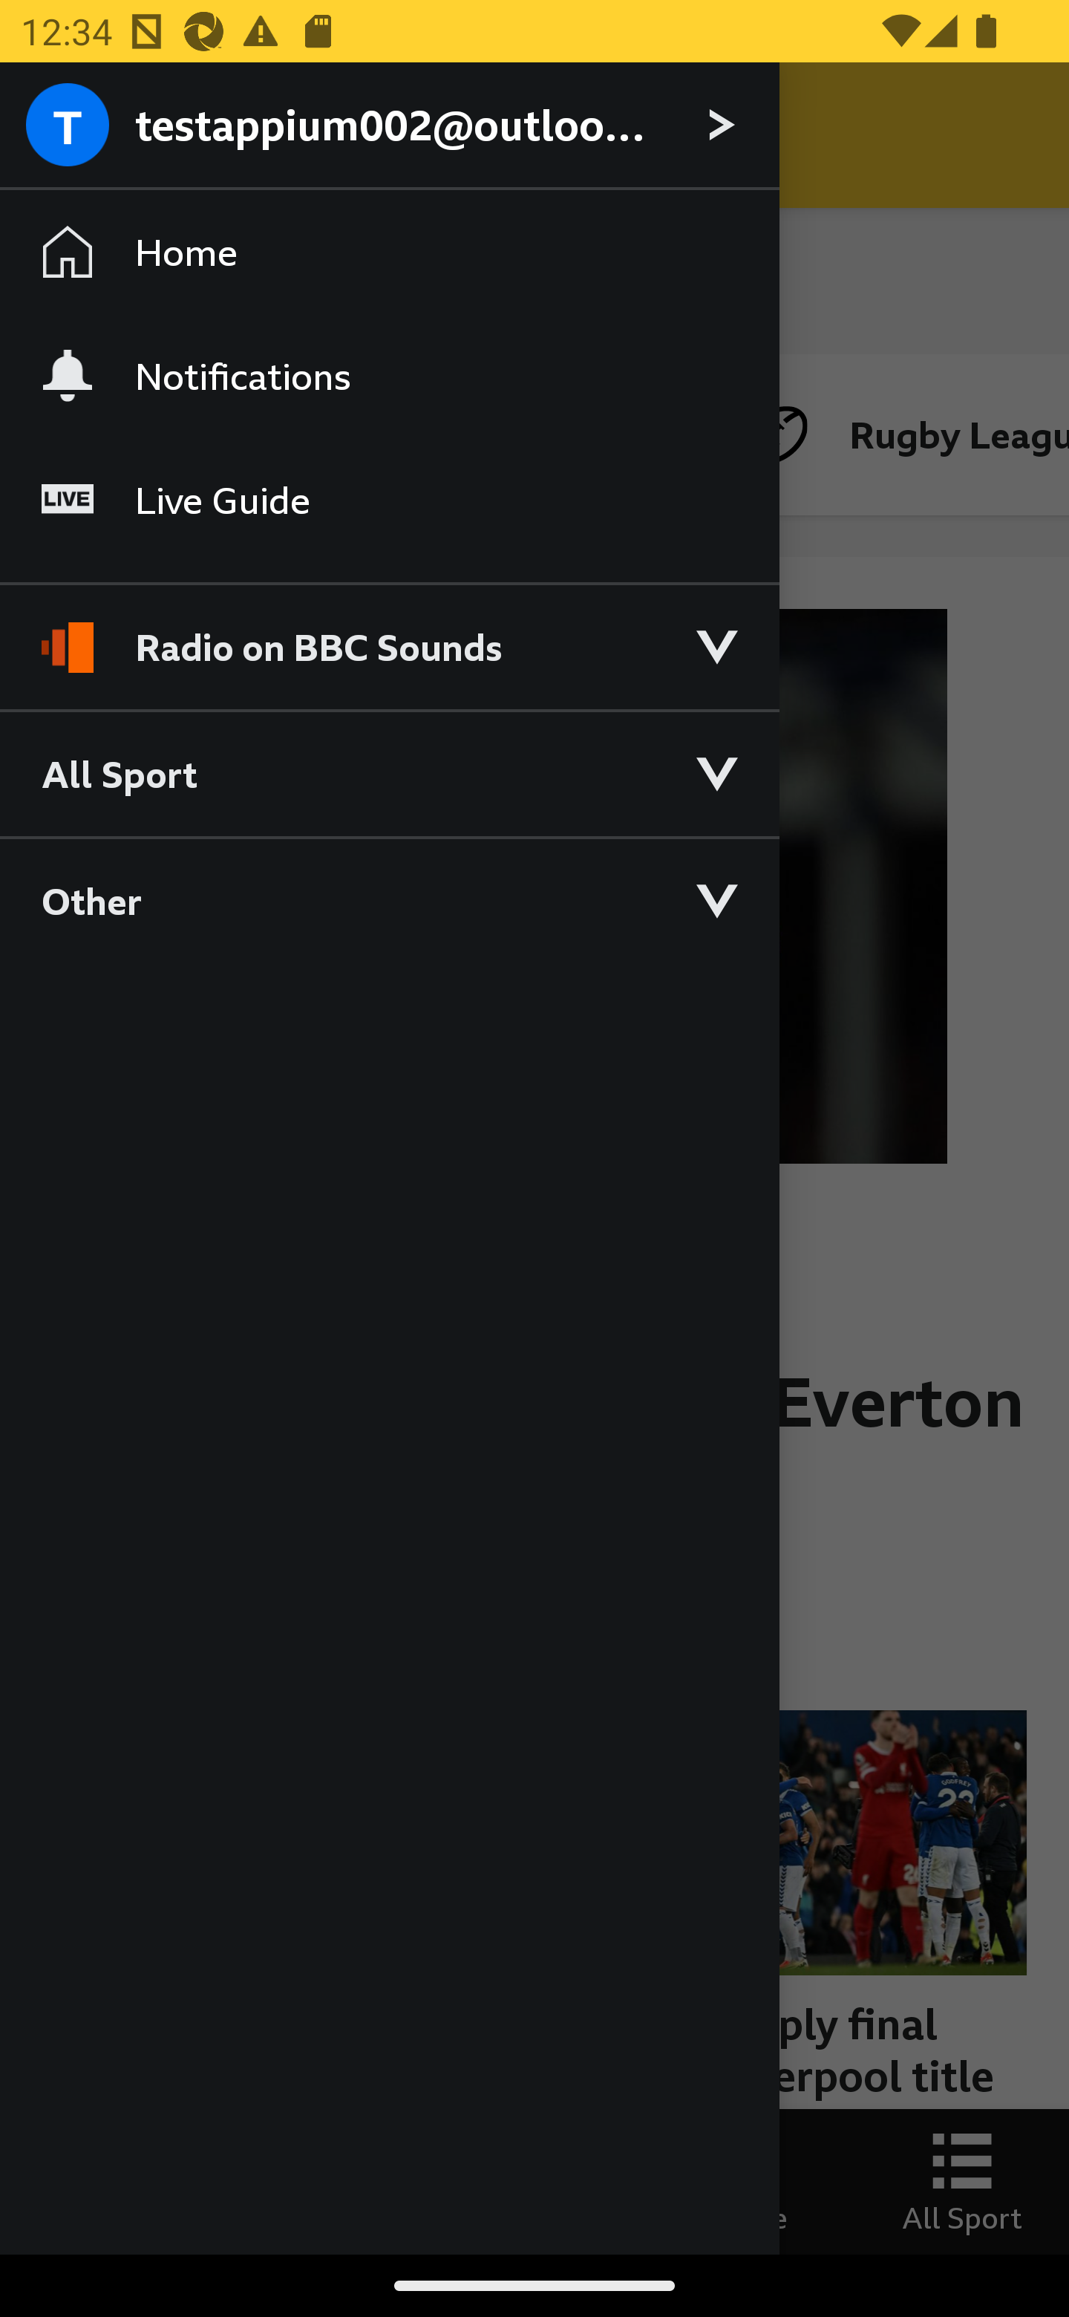 This screenshot has height=2317, width=1069. What do you see at coordinates (389, 375) in the screenshot?
I see `Notifications` at bounding box center [389, 375].